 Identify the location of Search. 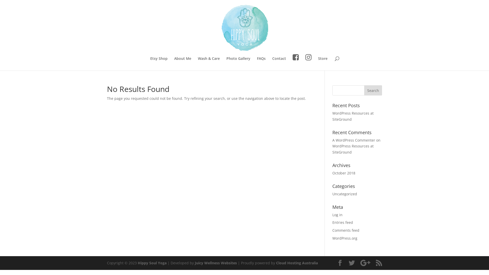
(373, 90).